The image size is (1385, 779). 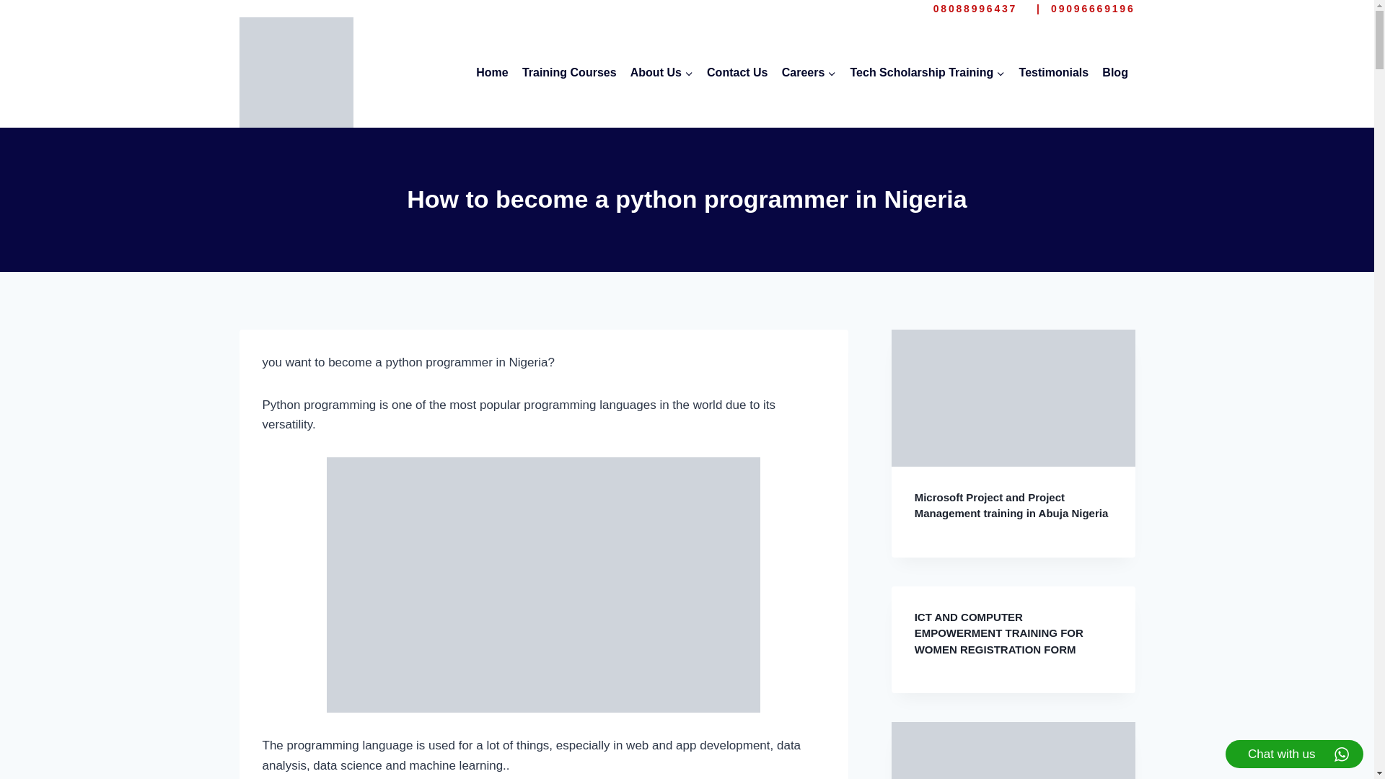 I want to click on Testimonials, so click(x=1053, y=72).